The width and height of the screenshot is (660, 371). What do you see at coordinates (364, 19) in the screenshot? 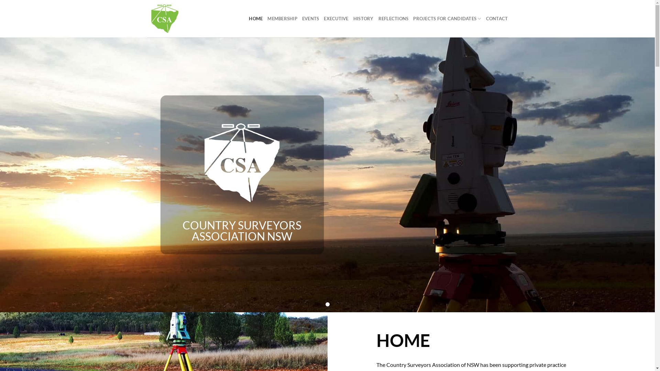
I see `HISTORY` at bounding box center [364, 19].